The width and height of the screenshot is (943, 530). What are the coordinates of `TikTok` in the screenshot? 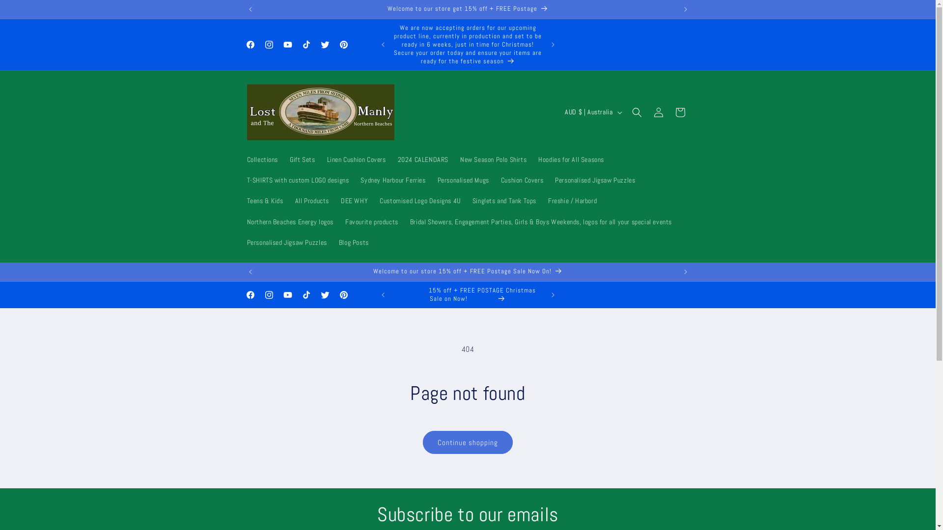 It's located at (306, 295).